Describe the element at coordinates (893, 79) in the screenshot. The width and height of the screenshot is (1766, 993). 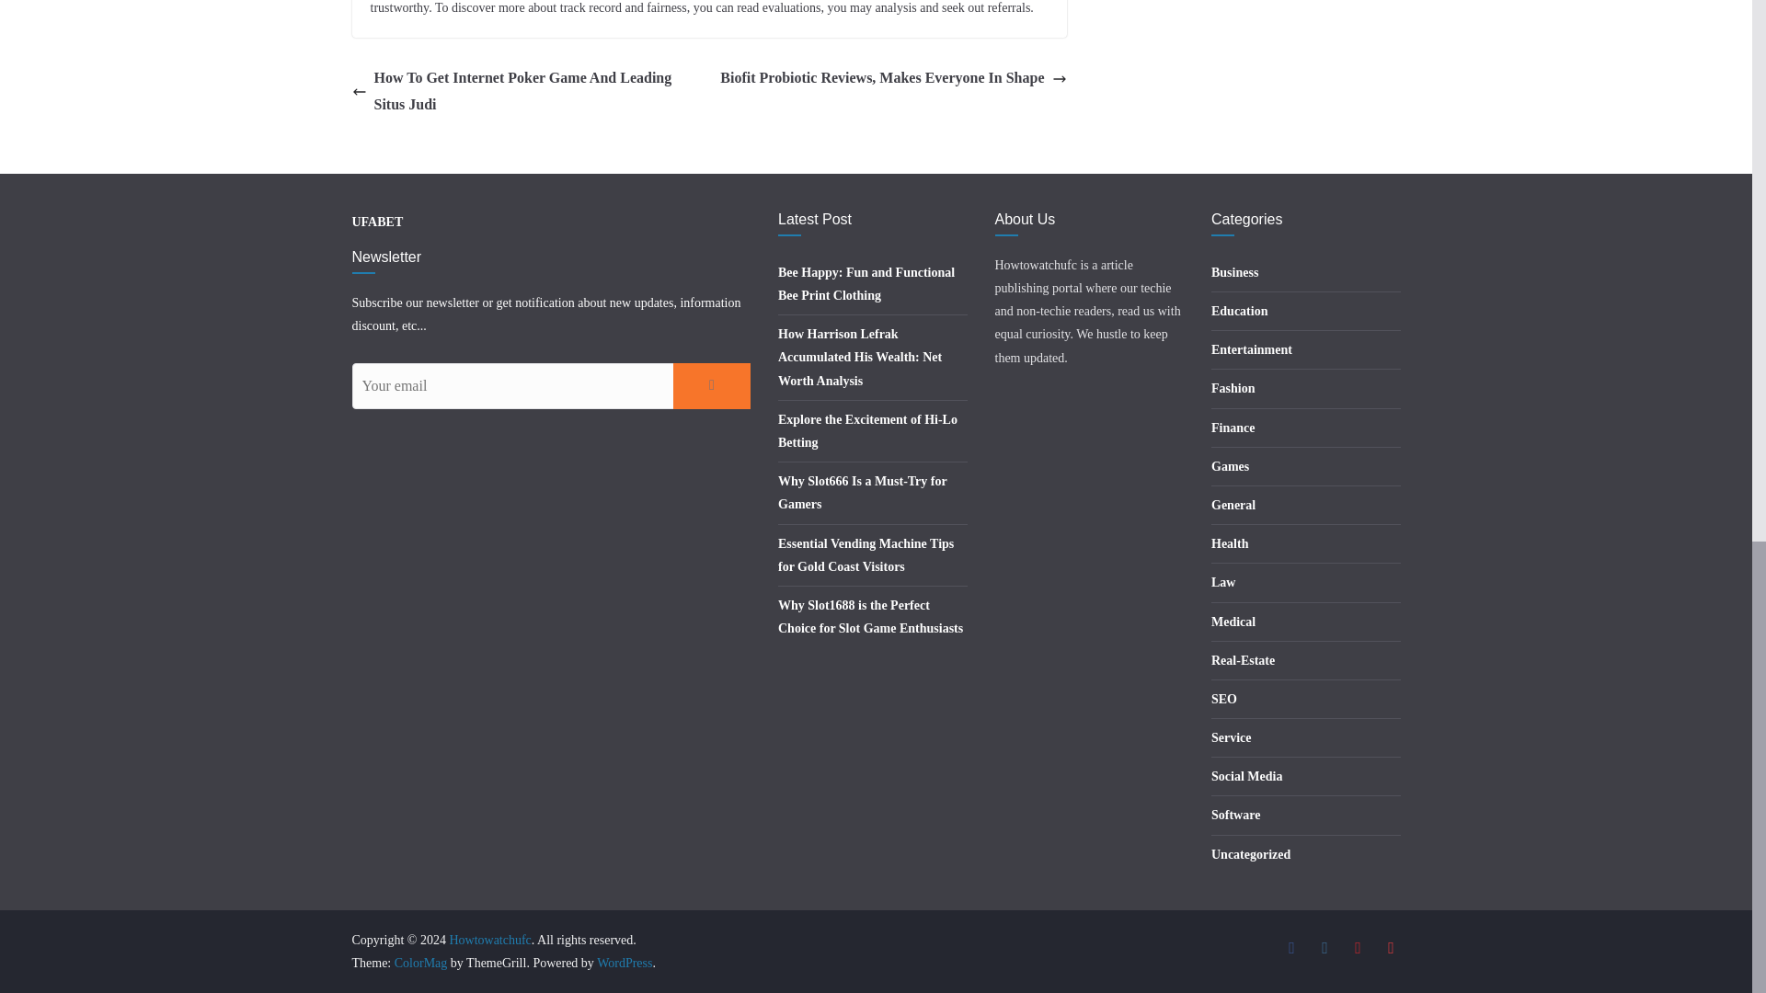
I see `Biofit Probiotic Reviews, Makes Everyone In Shape` at that location.